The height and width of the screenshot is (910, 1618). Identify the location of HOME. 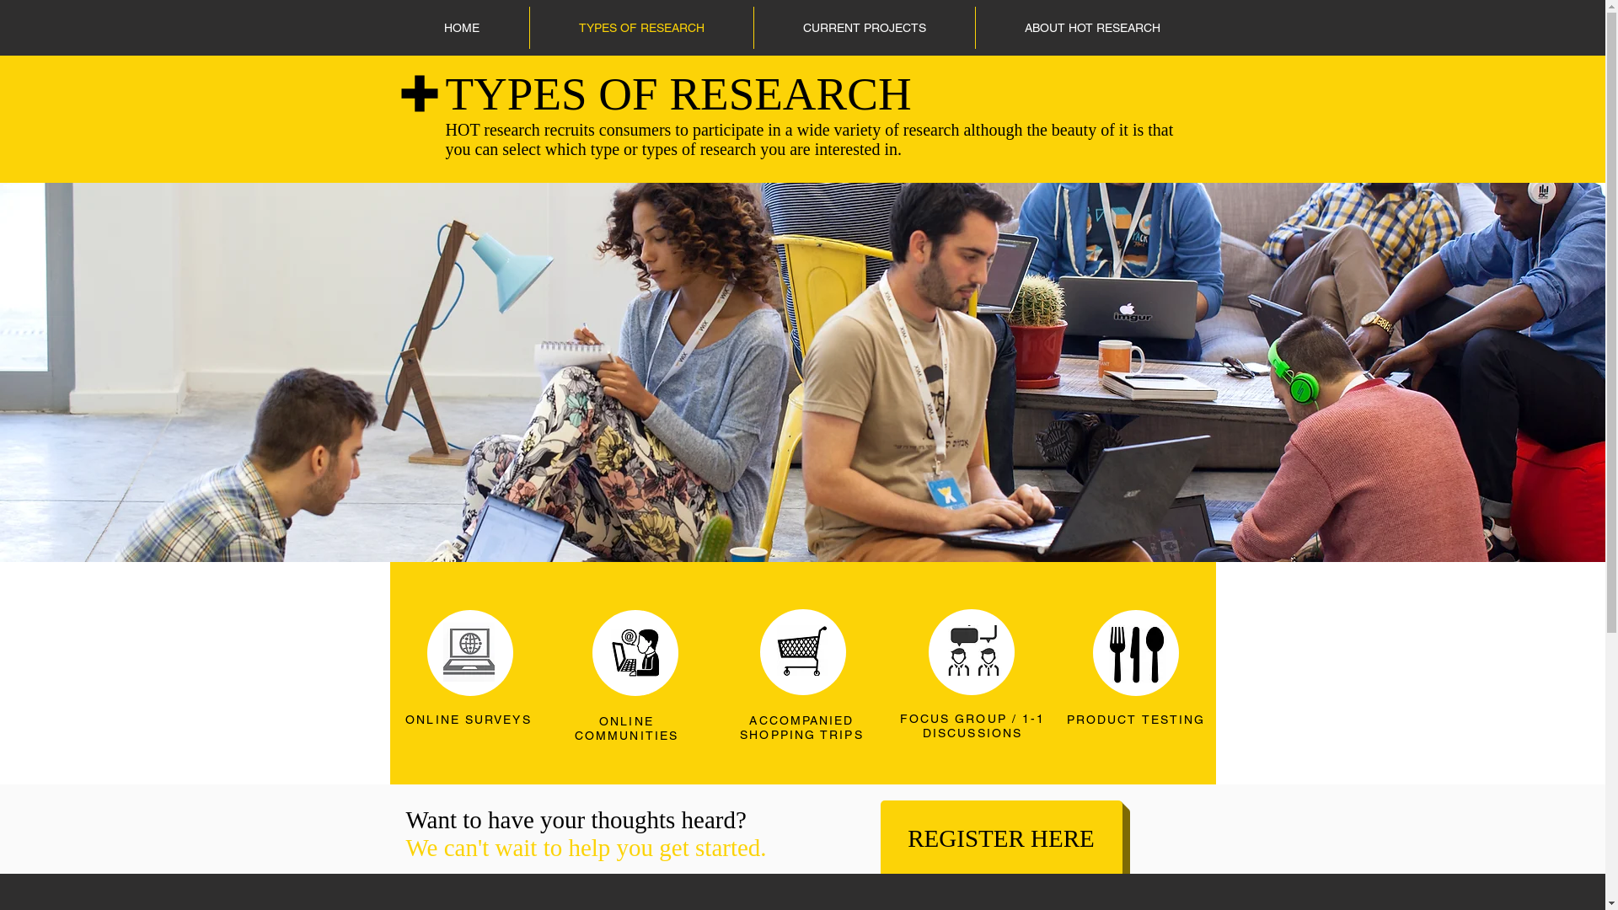
(462, 28).